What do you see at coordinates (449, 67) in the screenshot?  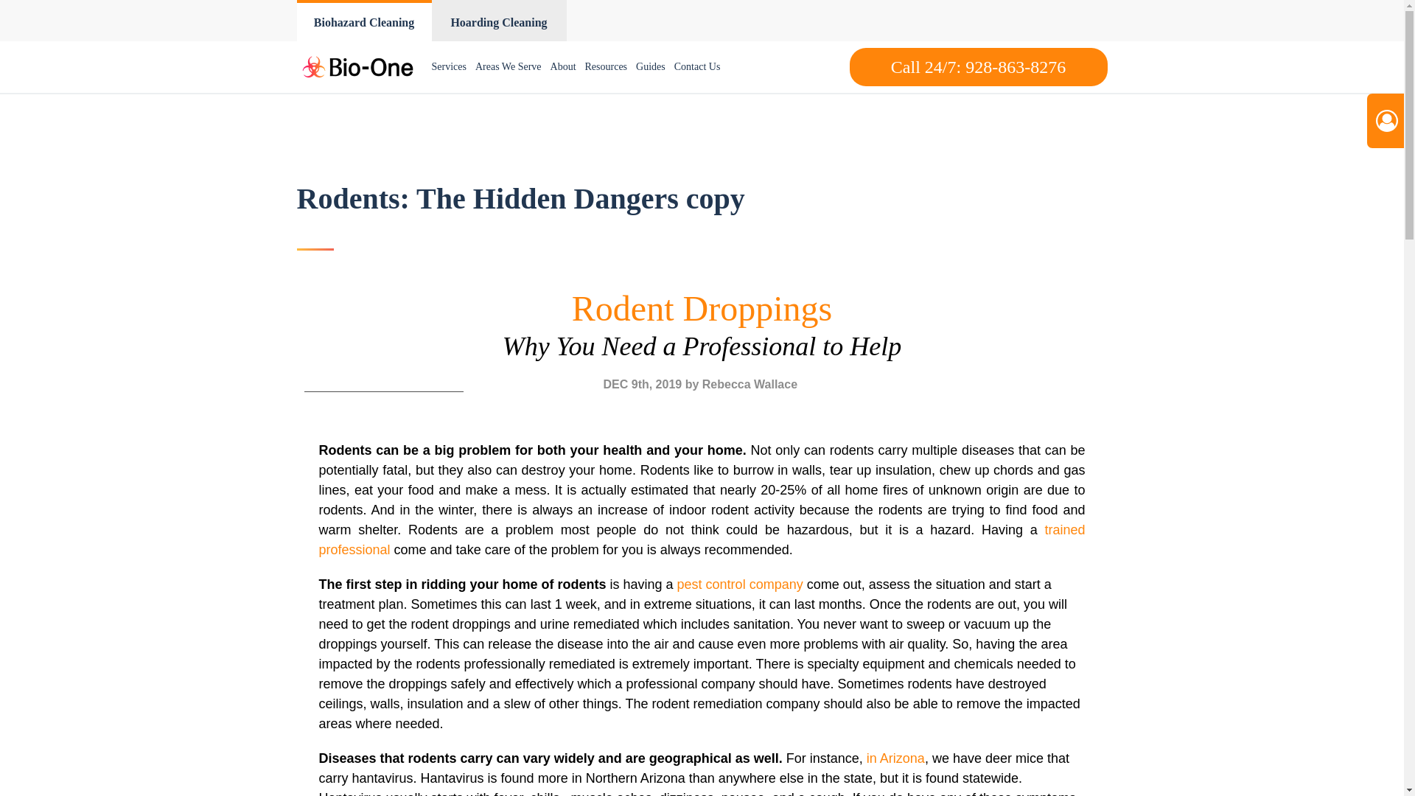 I see `Services` at bounding box center [449, 67].